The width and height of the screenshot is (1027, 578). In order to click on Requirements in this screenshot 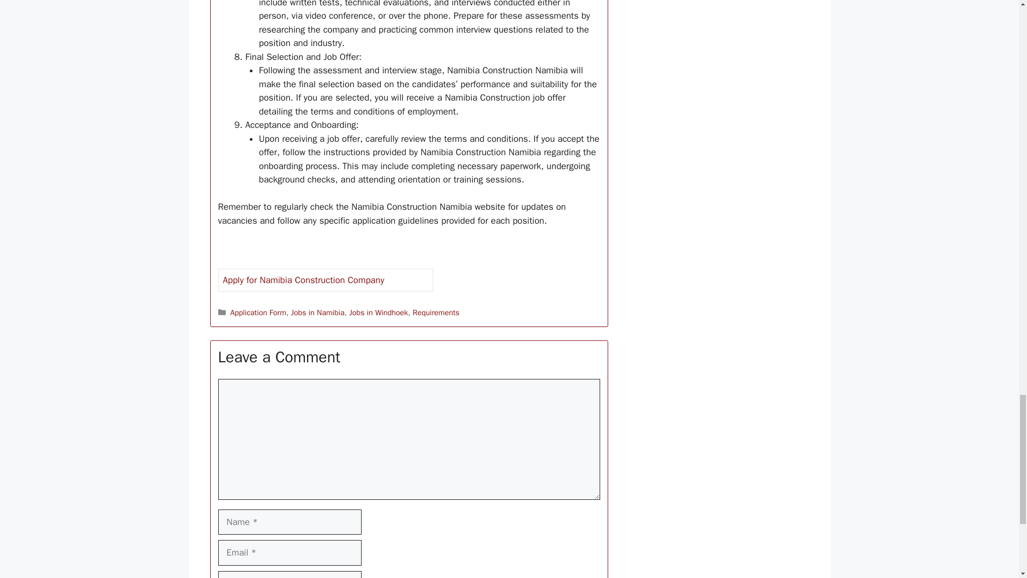, I will do `click(435, 312)`.